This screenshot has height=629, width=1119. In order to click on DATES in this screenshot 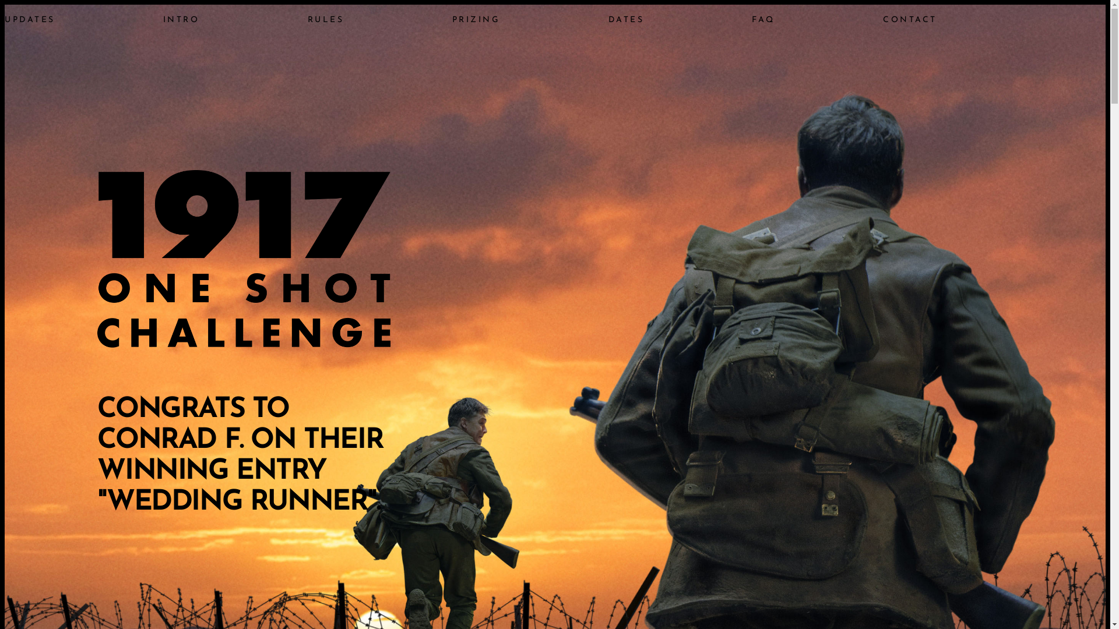, I will do `click(627, 20)`.